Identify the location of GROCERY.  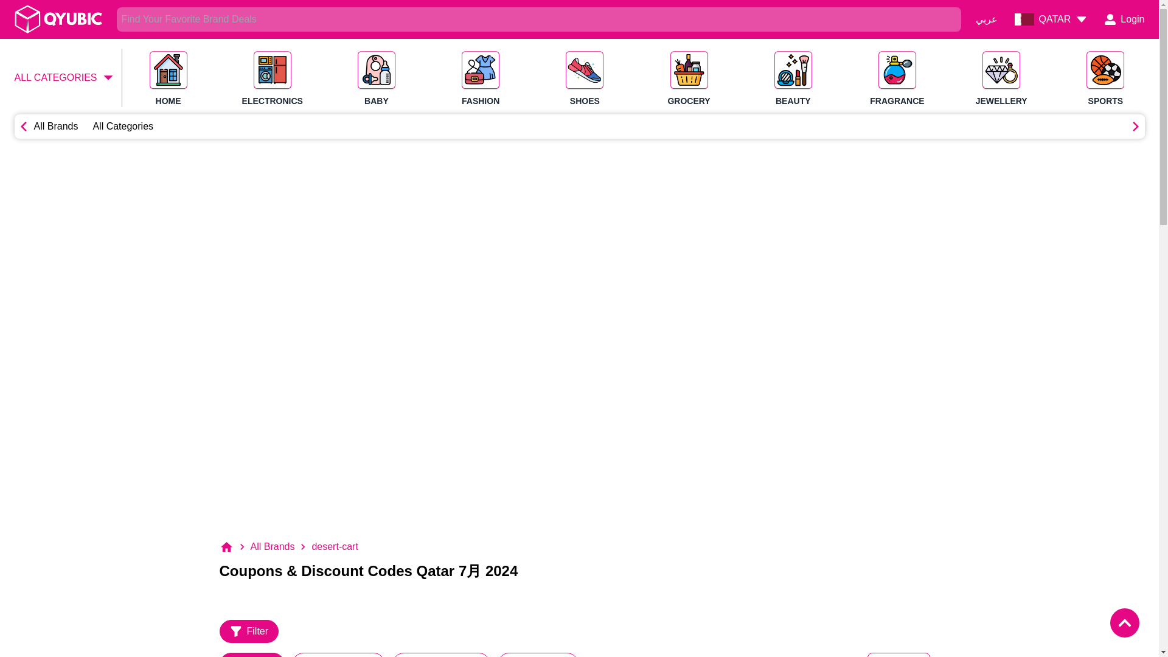
(793, 79).